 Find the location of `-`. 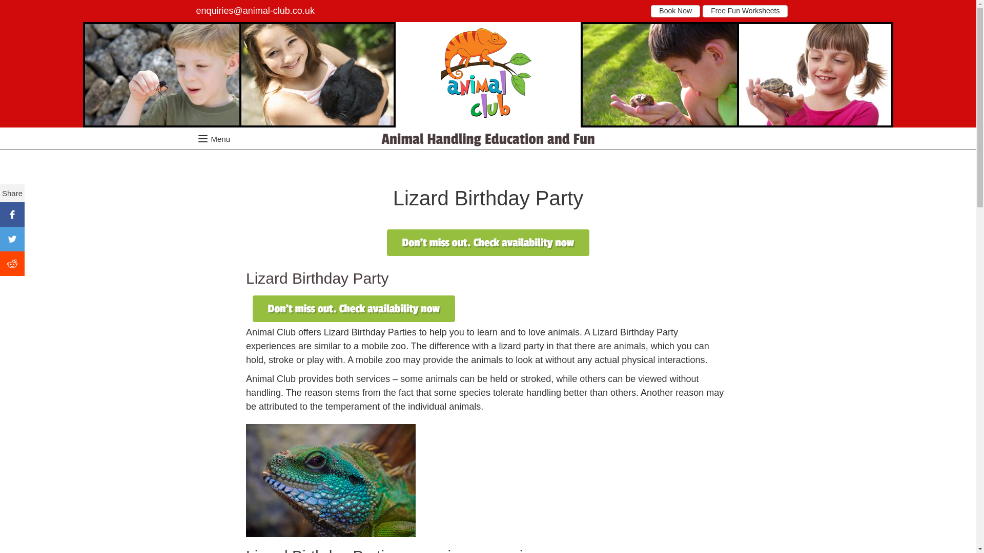

- is located at coordinates (488, 71).